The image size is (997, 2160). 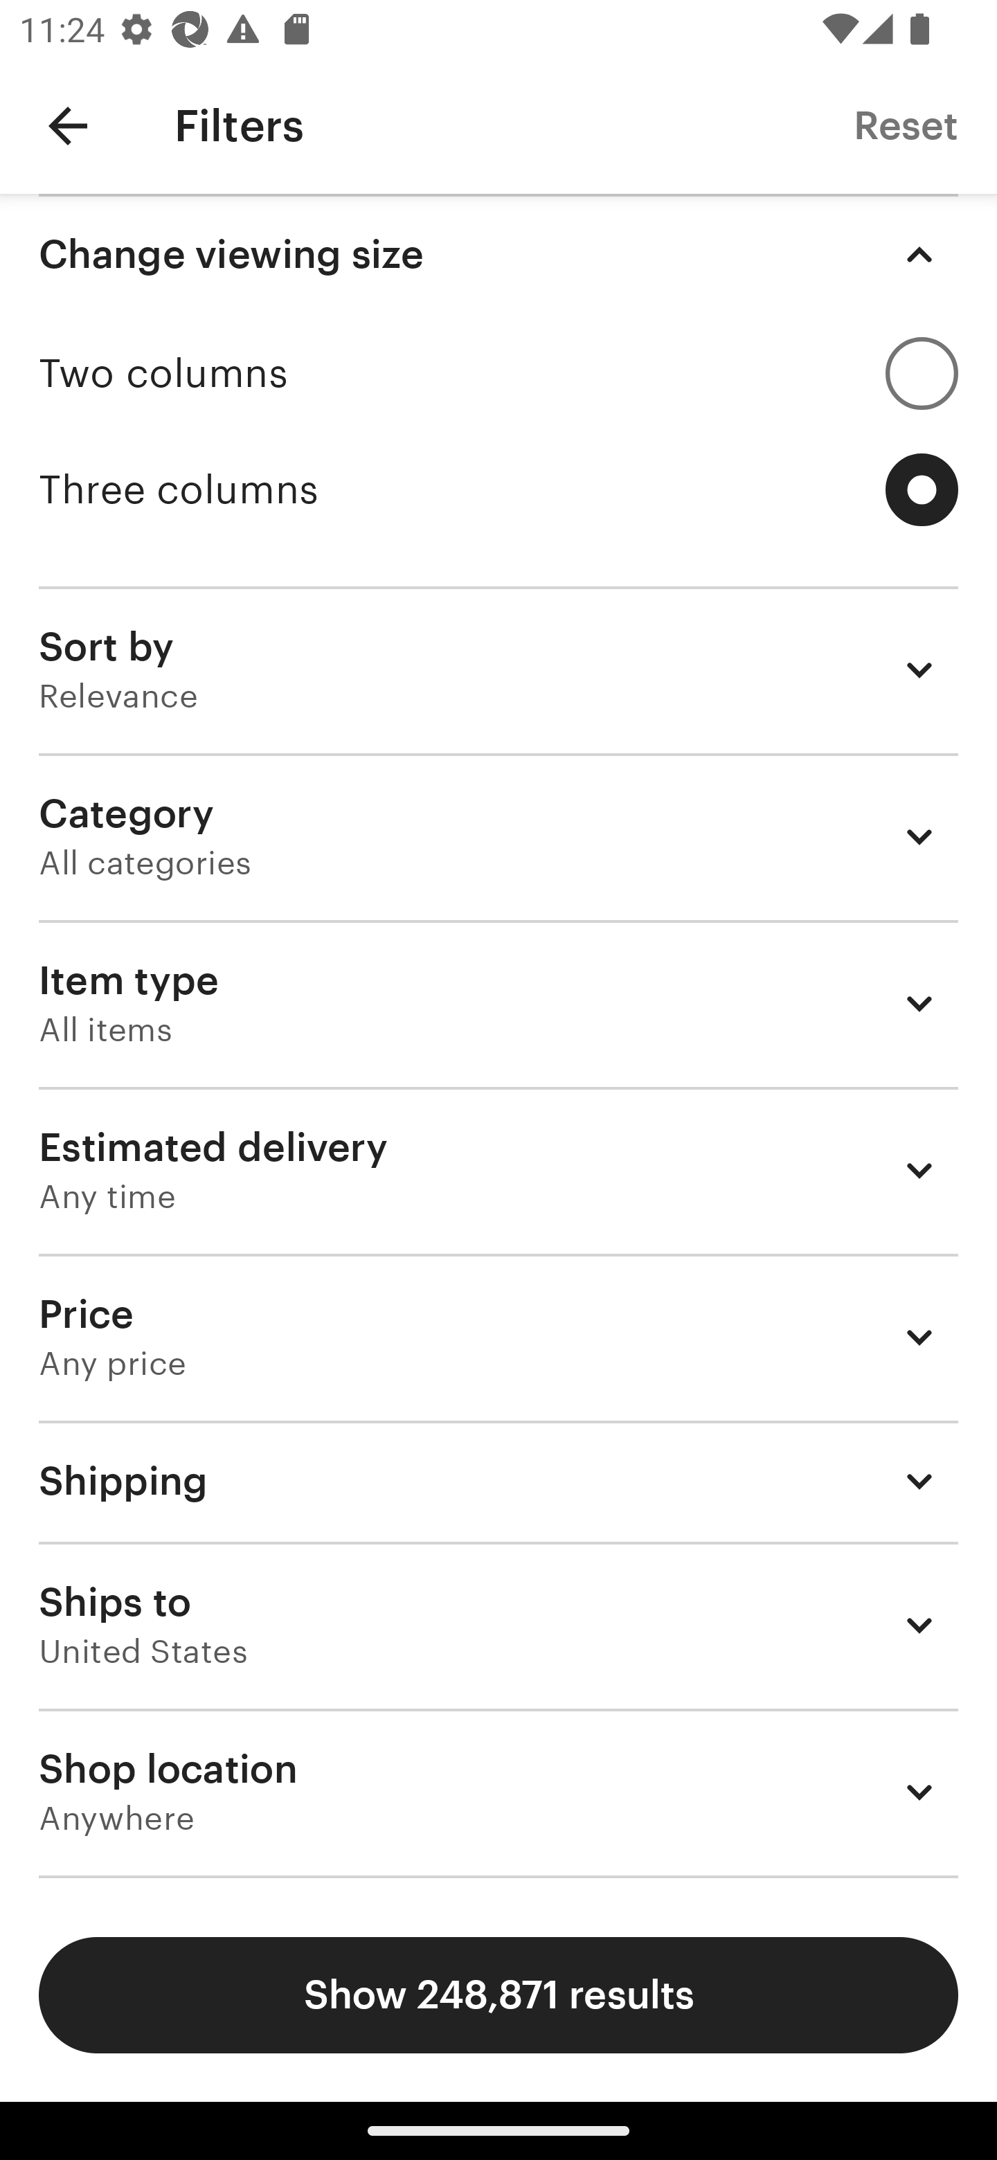 I want to click on Ships to United States, so click(x=498, y=1625).